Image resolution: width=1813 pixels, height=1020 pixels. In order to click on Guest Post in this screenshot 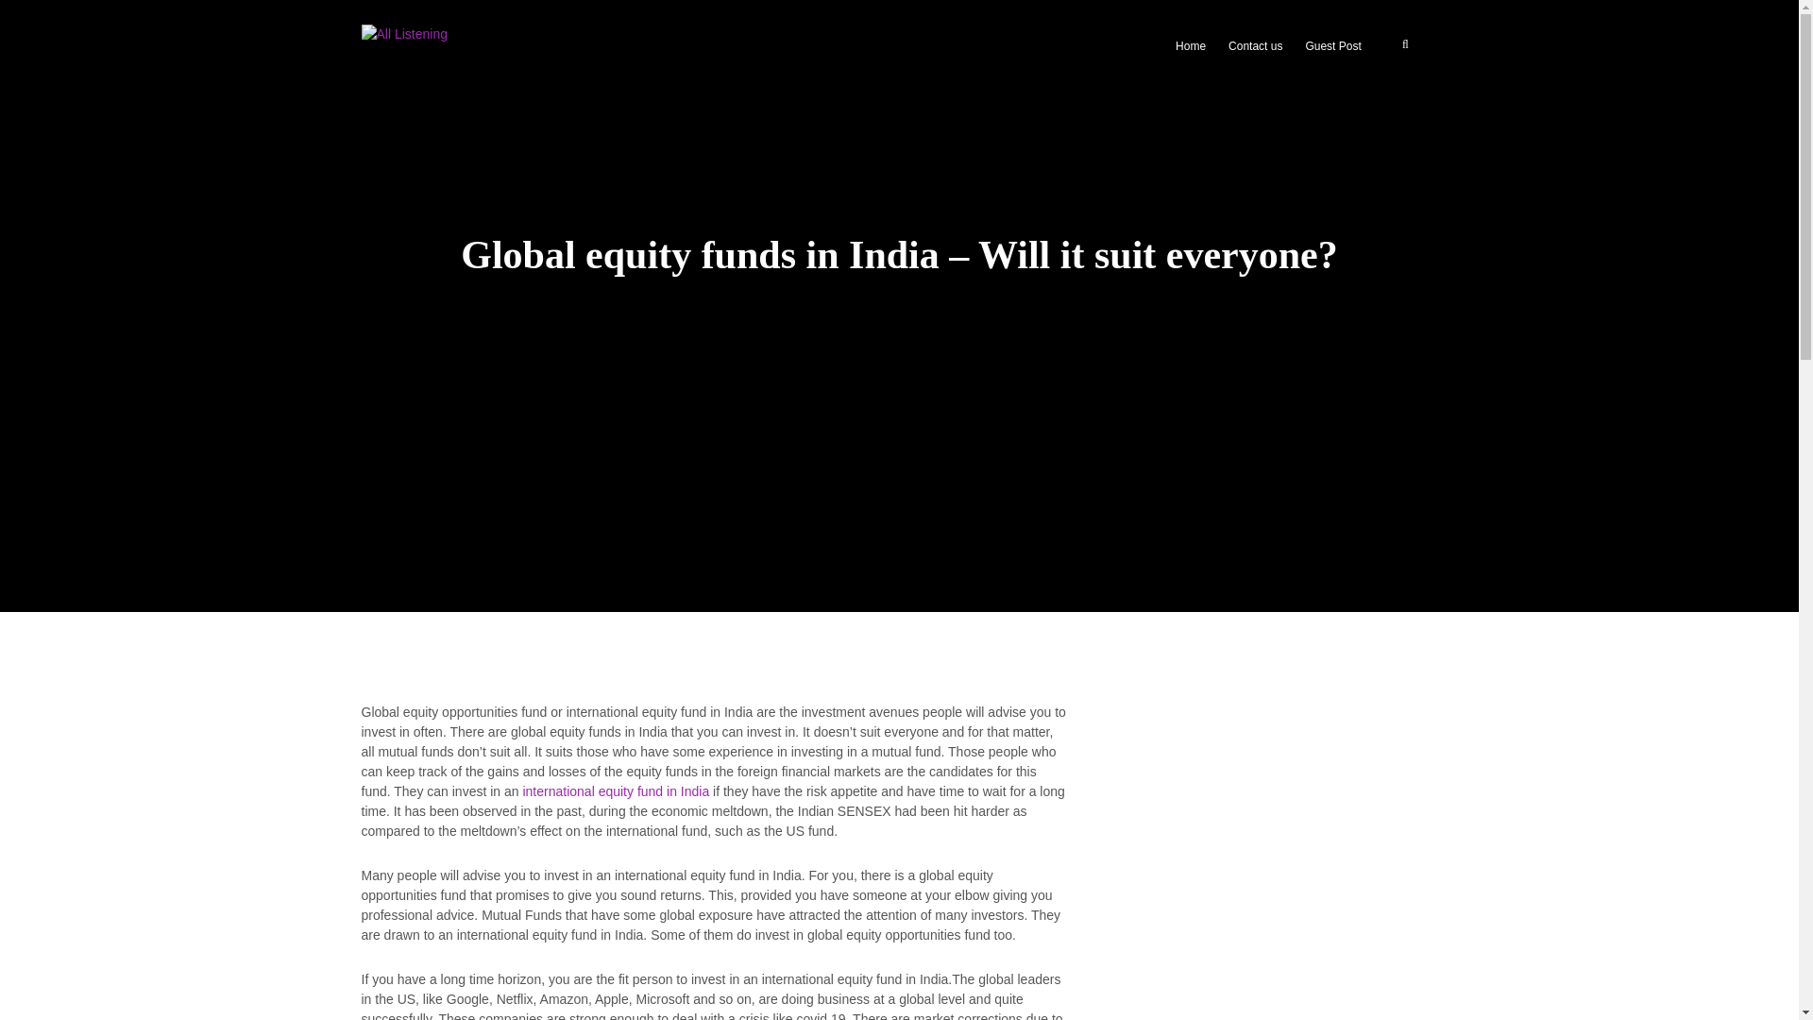, I will do `click(1333, 47)`.